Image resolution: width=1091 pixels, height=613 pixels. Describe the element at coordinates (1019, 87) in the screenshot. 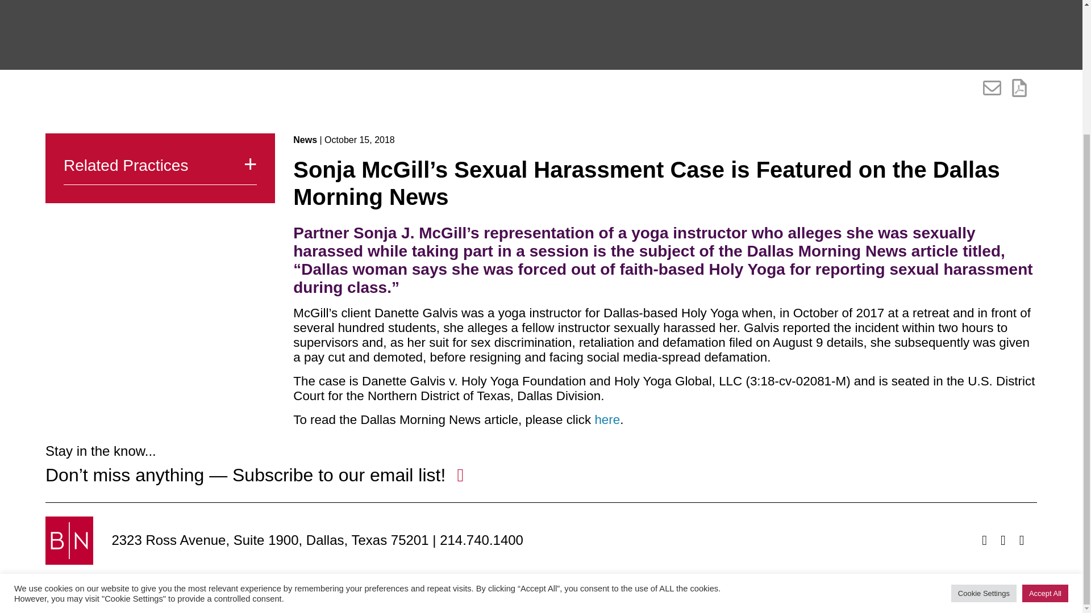

I see `Print to PDF` at that location.